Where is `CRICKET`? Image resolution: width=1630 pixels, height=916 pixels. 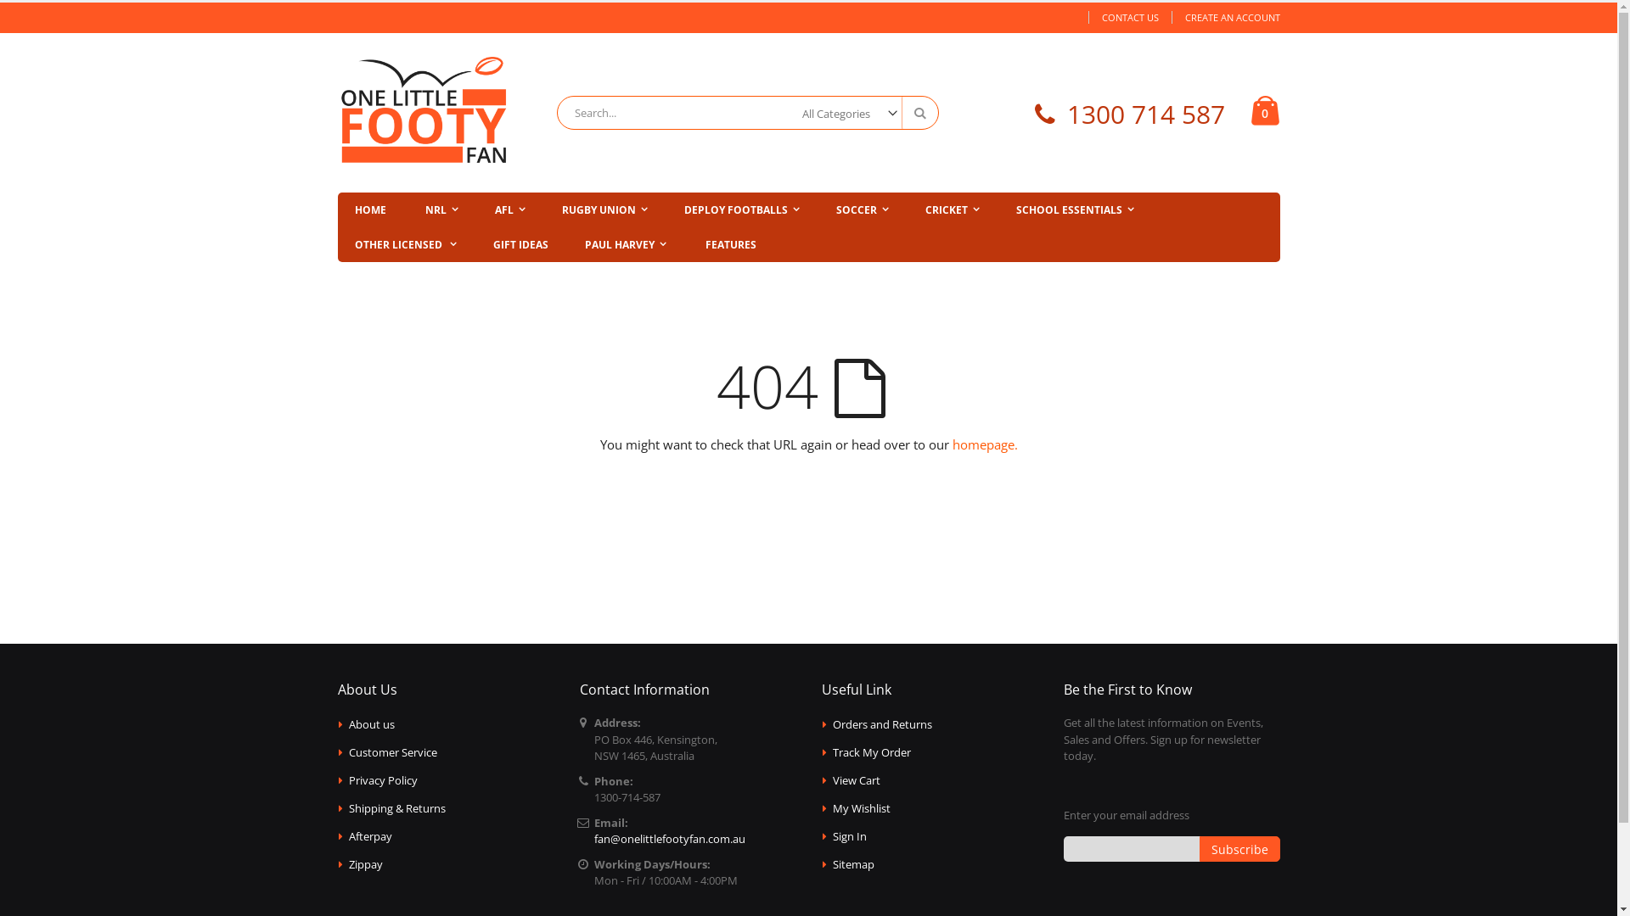 CRICKET is located at coordinates (953, 210).